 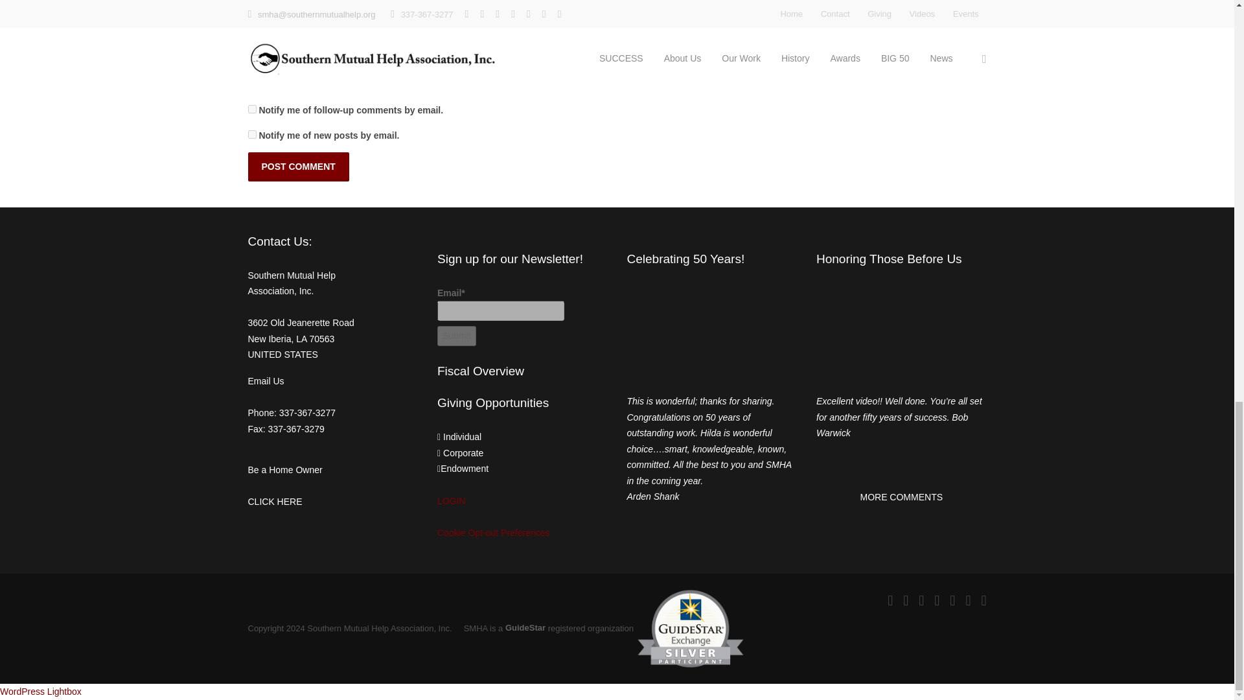 I want to click on vimeo-player, so click(x=711, y=333).